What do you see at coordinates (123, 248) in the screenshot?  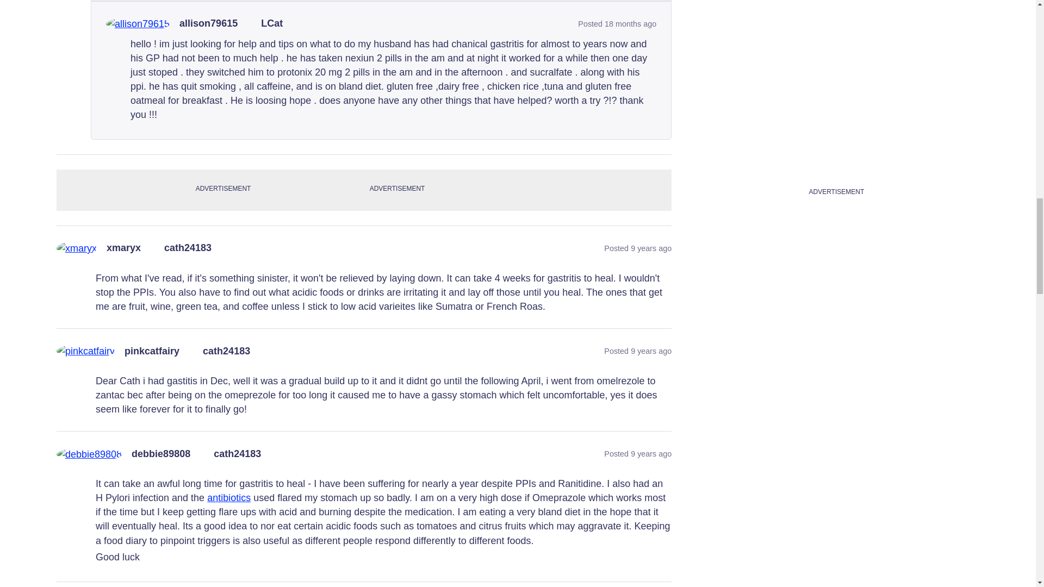 I see `xmaryx` at bounding box center [123, 248].